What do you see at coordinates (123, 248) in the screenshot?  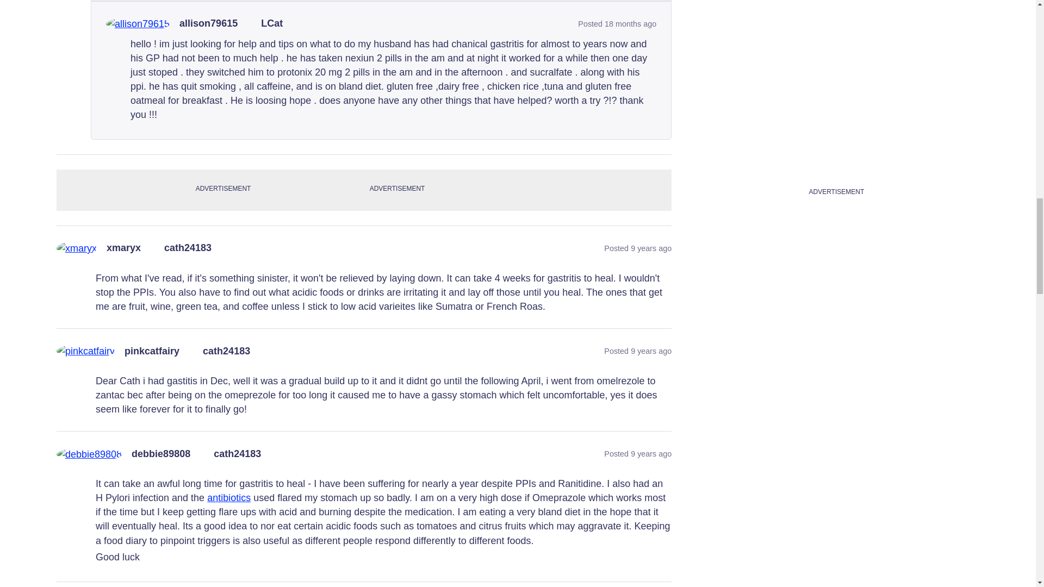 I see `xmaryx` at bounding box center [123, 248].